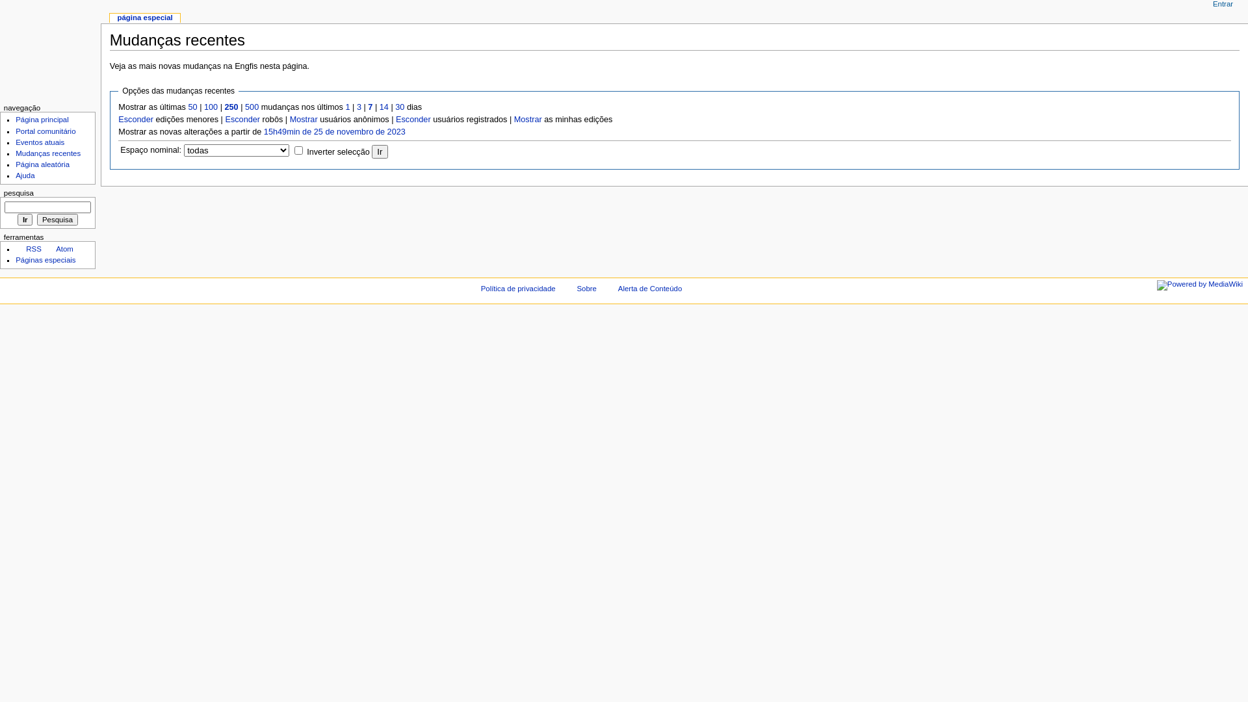 This screenshot has width=1248, height=702. Describe the element at coordinates (29, 249) in the screenshot. I see `RSS` at that location.